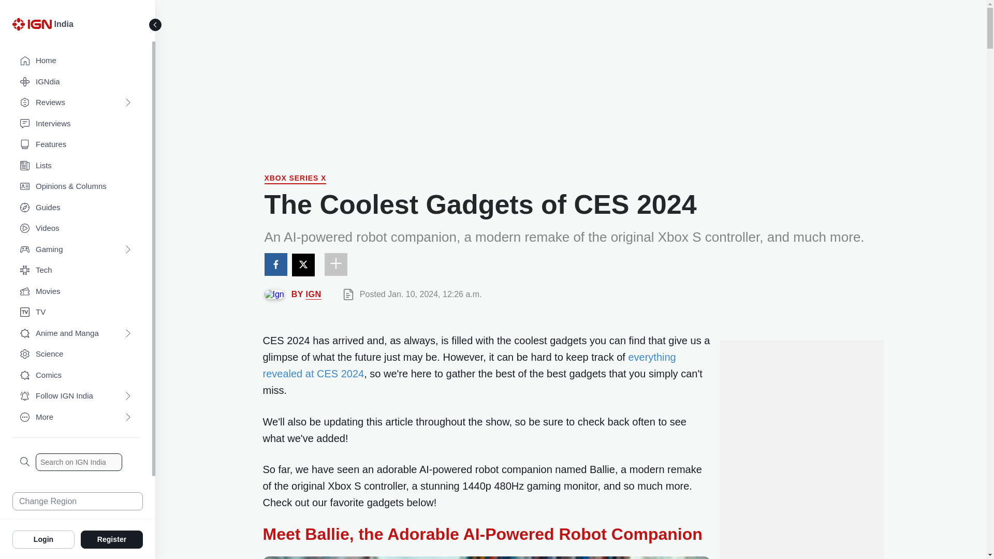 The image size is (994, 559). What do you see at coordinates (76, 270) in the screenshot?
I see `Tech` at bounding box center [76, 270].